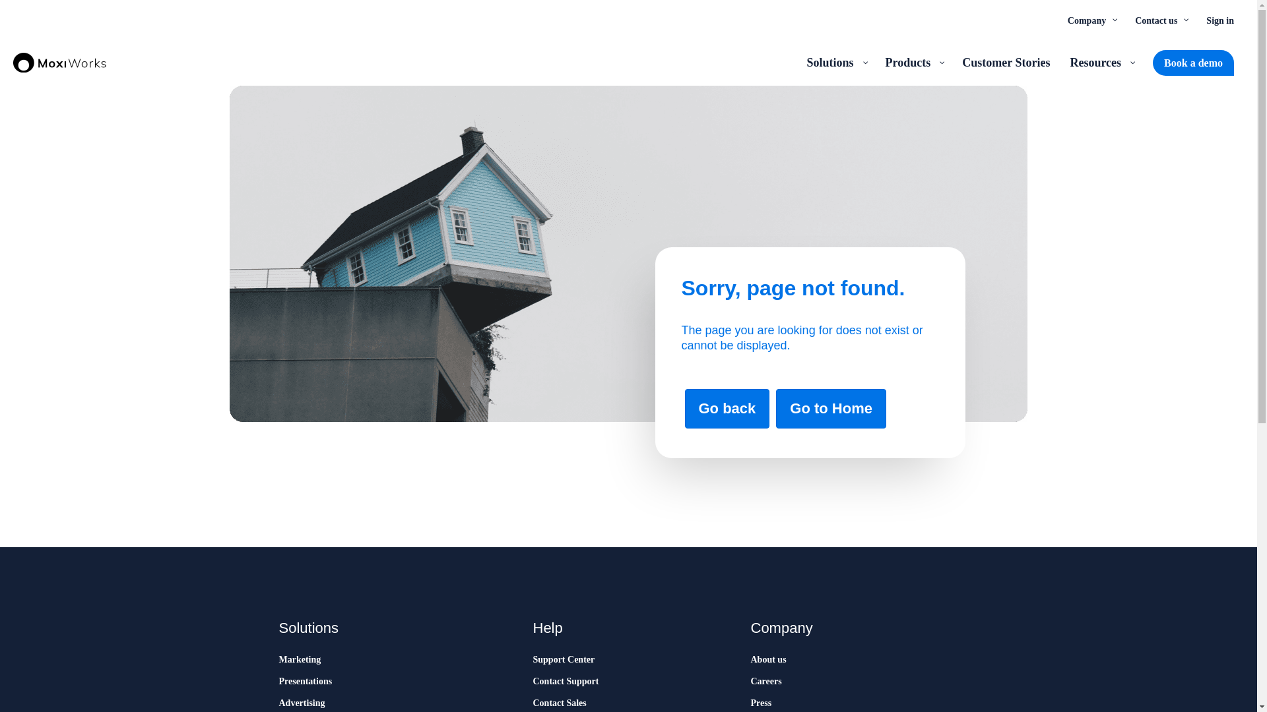  What do you see at coordinates (1091, 20) in the screenshot?
I see `Company` at bounding box center [1091, 20].